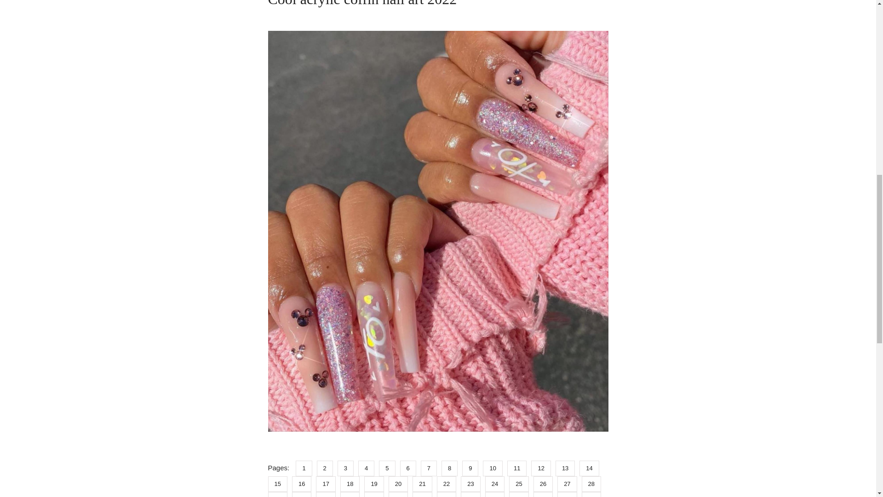 The image size is (883, 497). What do you see at coordinates (368, 468) in the screenshot?
I see `4` at bounding box center [368, 468].